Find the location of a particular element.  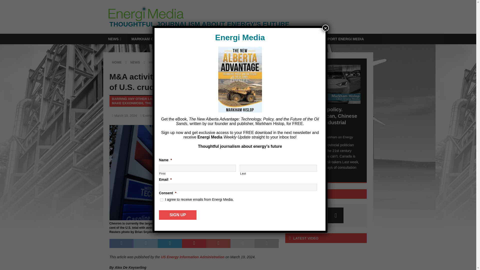

1 is located at coordinates (161, 199).